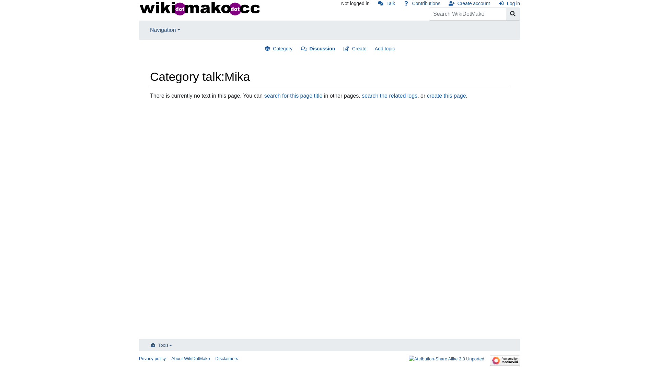 This screenshot has width=659, height=370. I want to click on Go to a page with this exact name if it exists, so click(513, 14).